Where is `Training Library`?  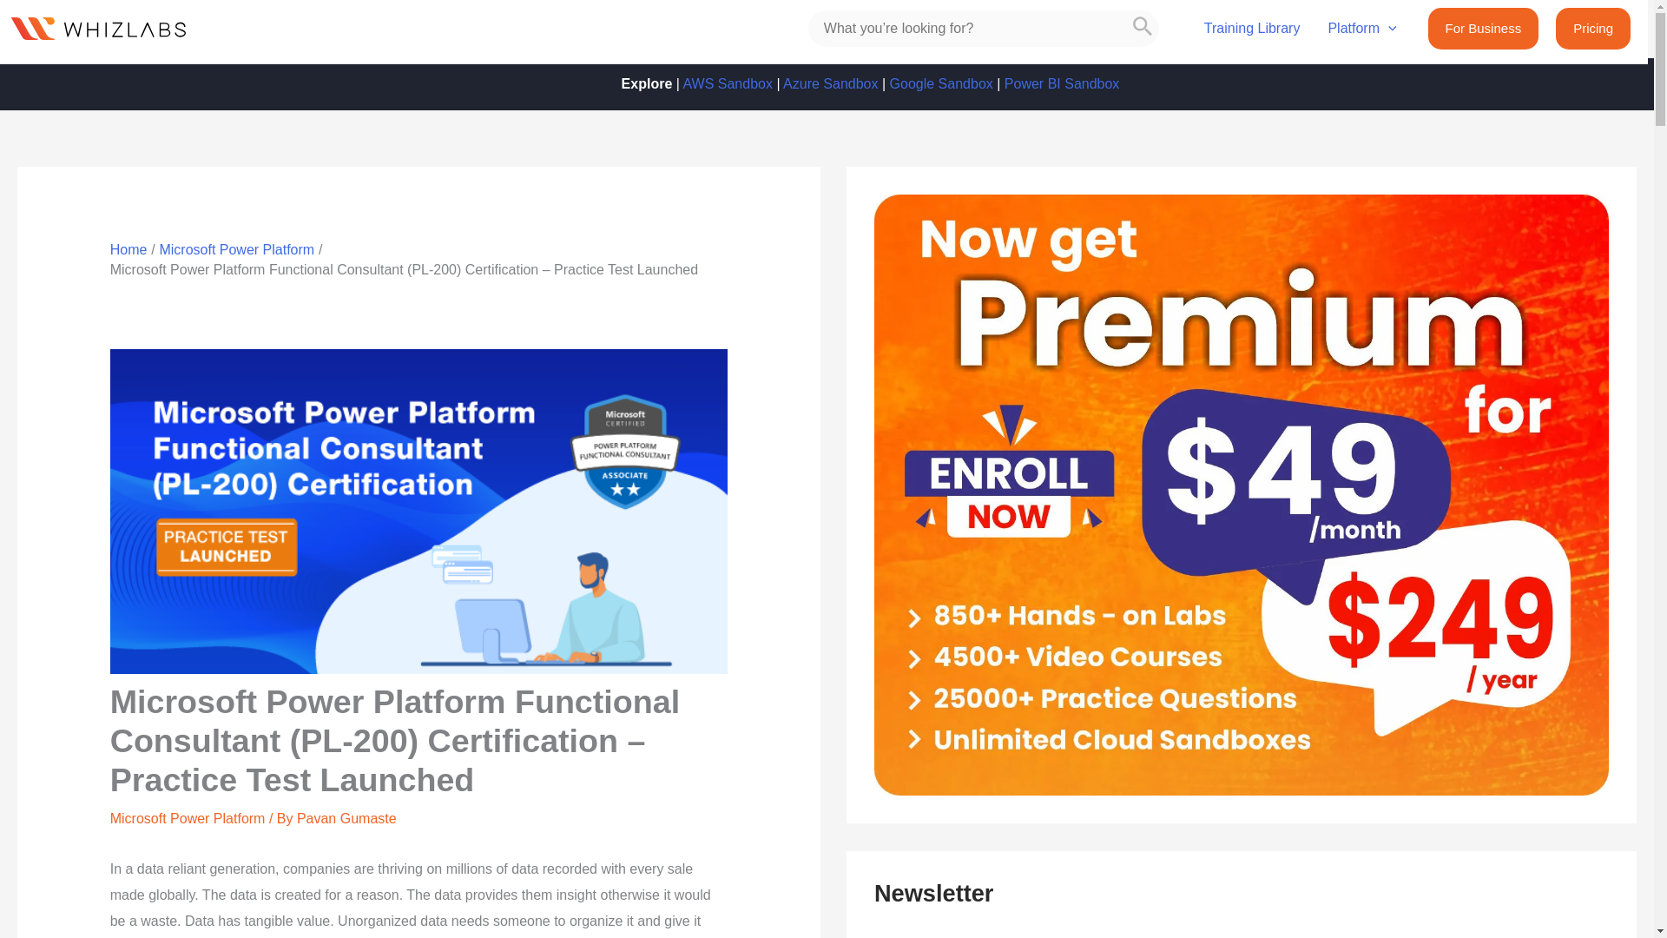 Training Library is located at coordinates (1252, 31).